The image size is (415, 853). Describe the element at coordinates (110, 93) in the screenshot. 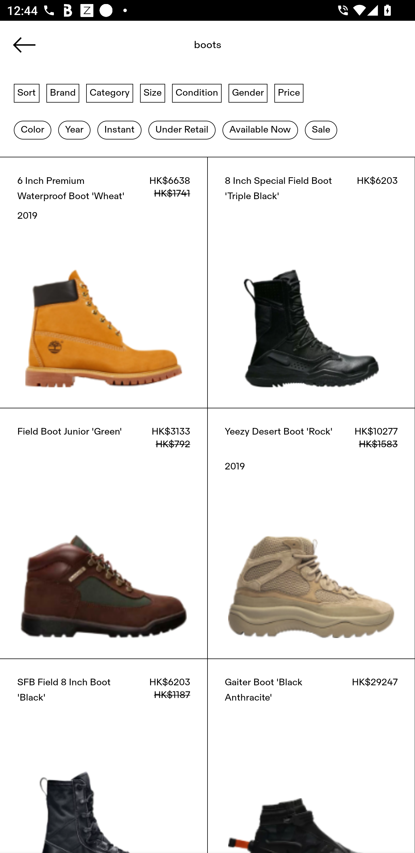

I see `Category` at that location.